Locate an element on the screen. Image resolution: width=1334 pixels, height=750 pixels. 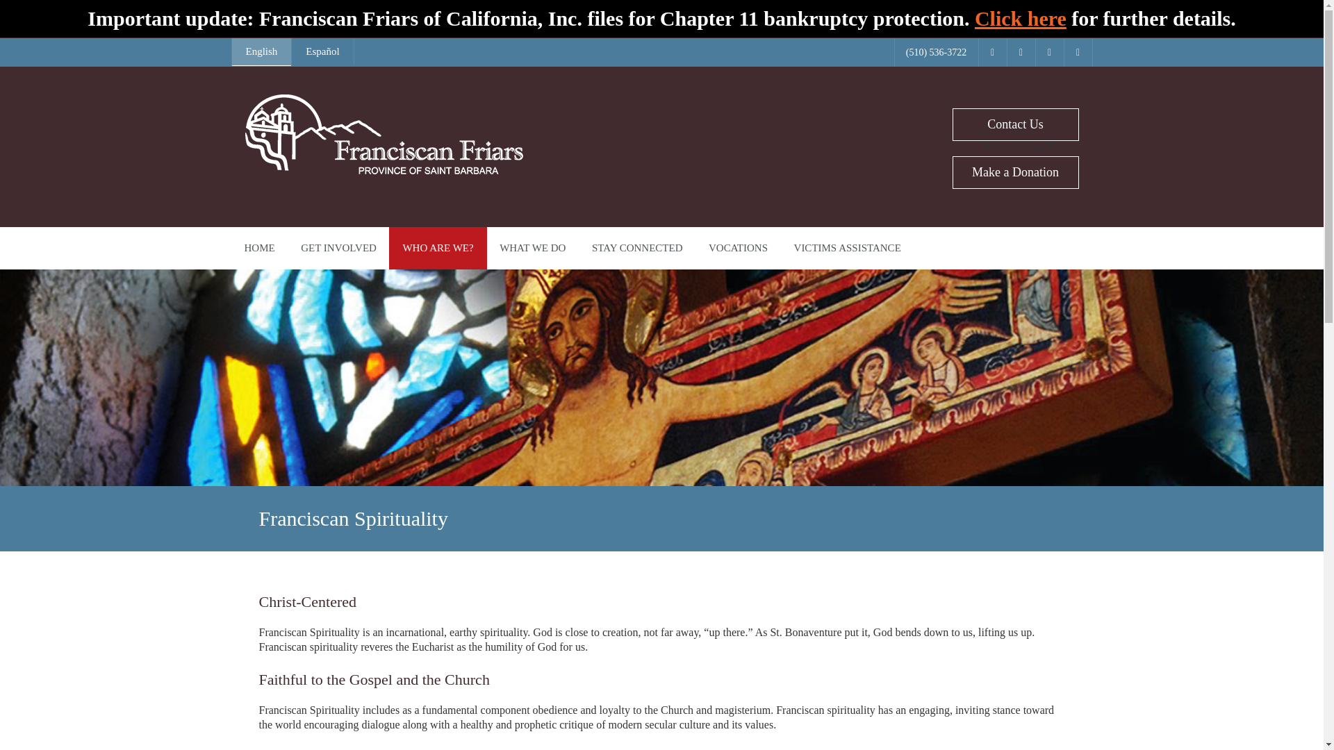
Facebook is located at coordinates (991, 53).